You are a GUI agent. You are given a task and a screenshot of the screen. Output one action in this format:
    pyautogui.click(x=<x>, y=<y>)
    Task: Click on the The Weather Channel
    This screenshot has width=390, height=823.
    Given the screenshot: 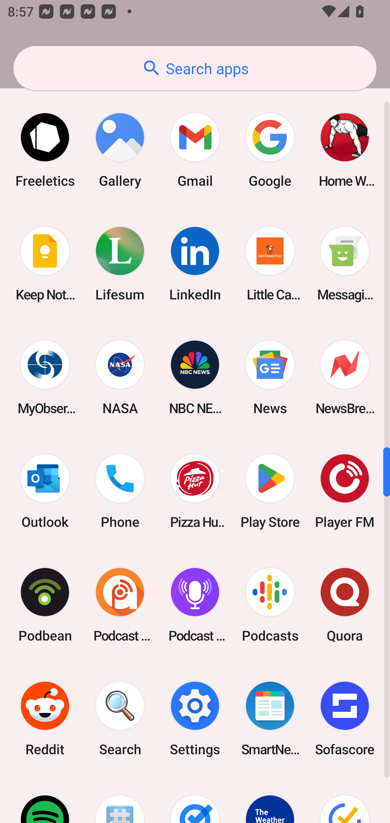 What is the action you would take?
    pyautogui.click(x=270, y=799)
    